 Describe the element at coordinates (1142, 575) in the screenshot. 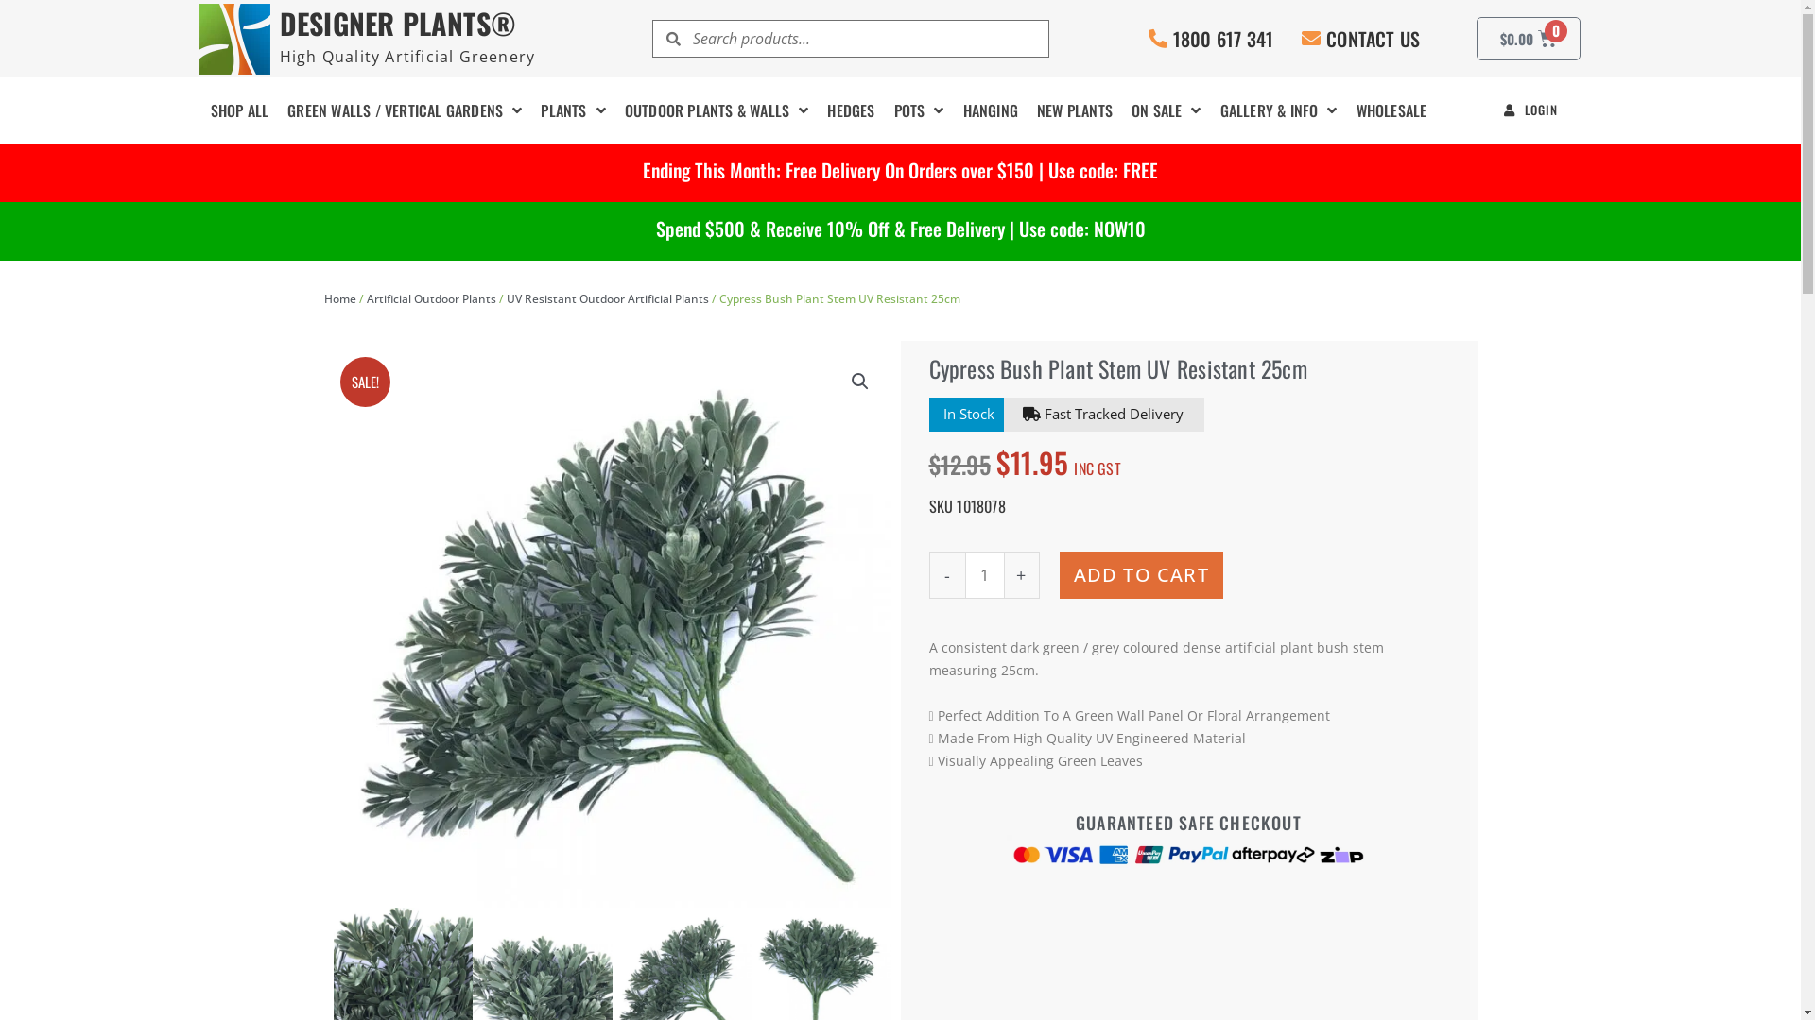

I see `ADD TO CART` at that location.